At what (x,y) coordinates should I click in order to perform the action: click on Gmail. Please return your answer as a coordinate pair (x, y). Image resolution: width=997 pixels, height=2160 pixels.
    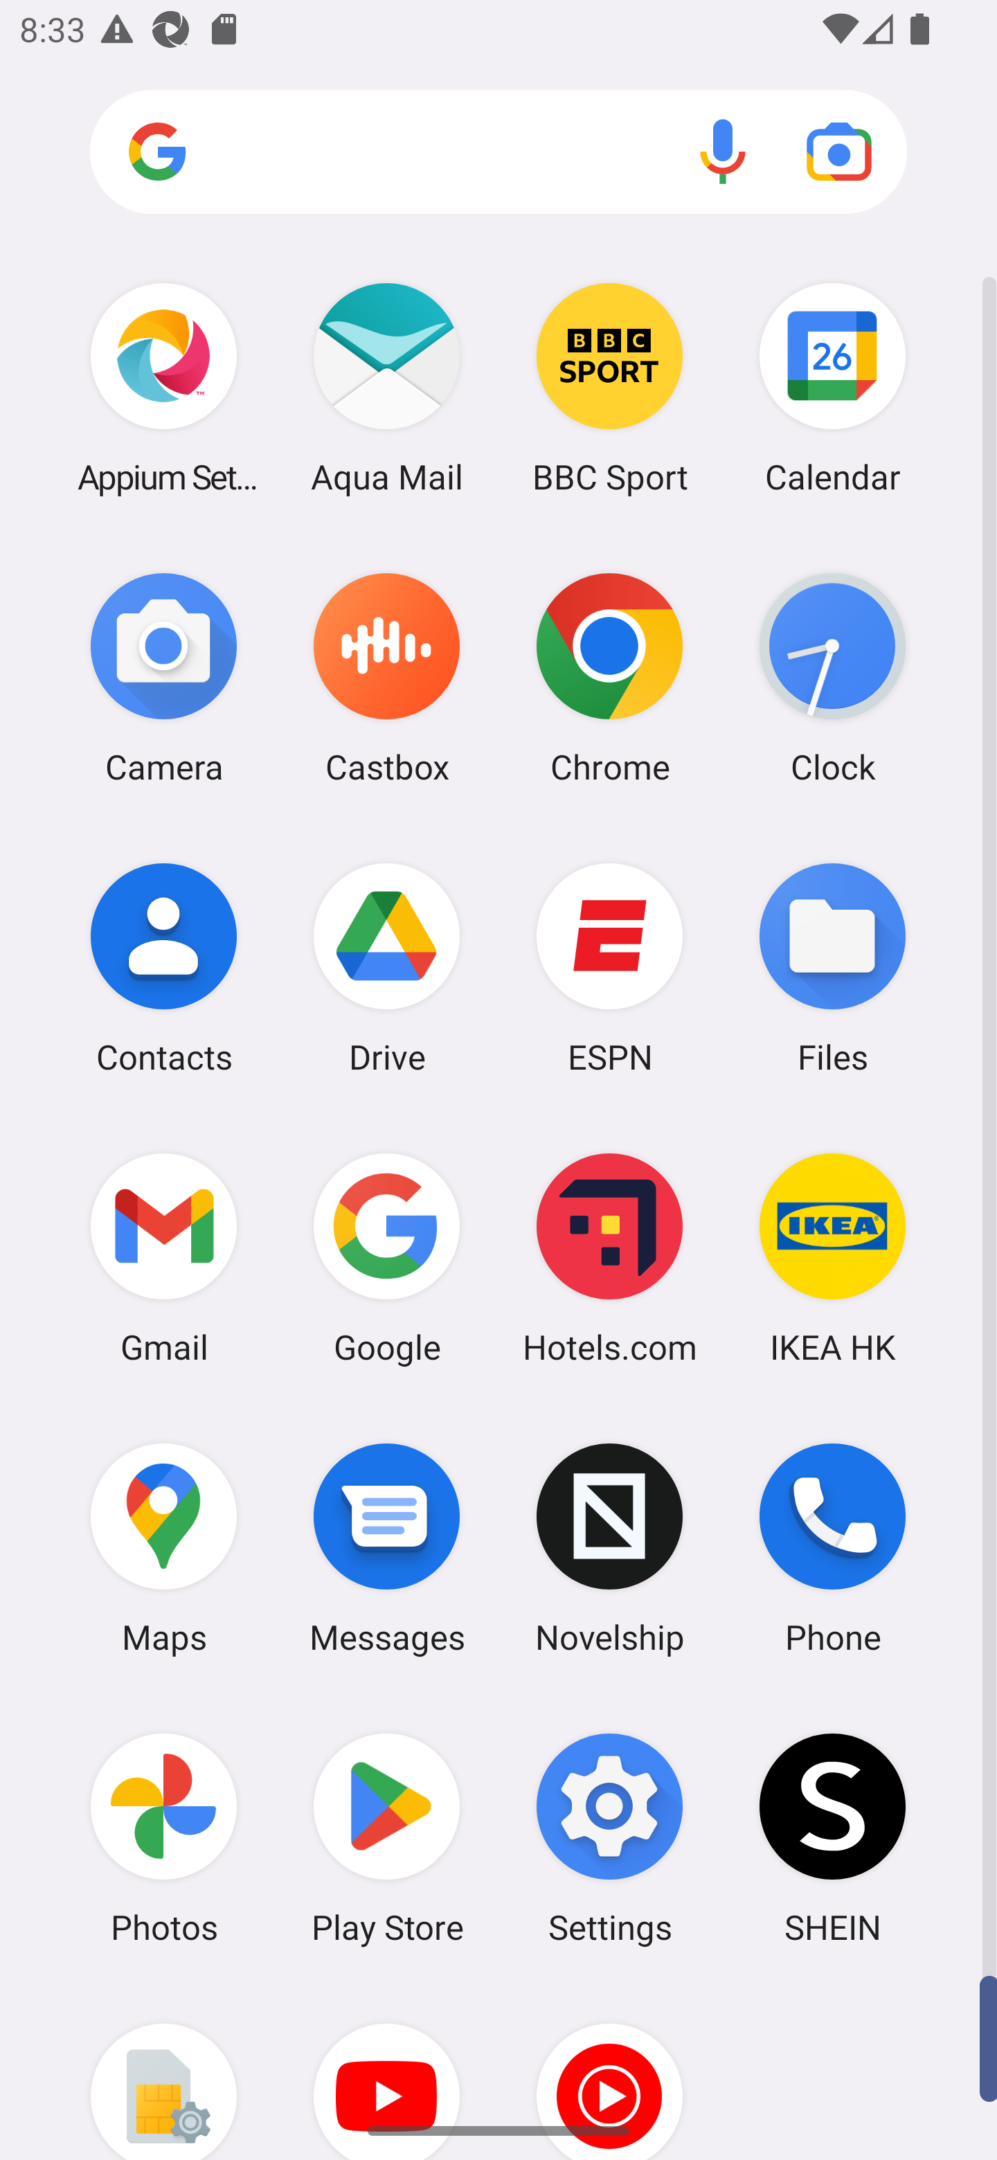
    Looking at the image, I should click on (163, 1258).